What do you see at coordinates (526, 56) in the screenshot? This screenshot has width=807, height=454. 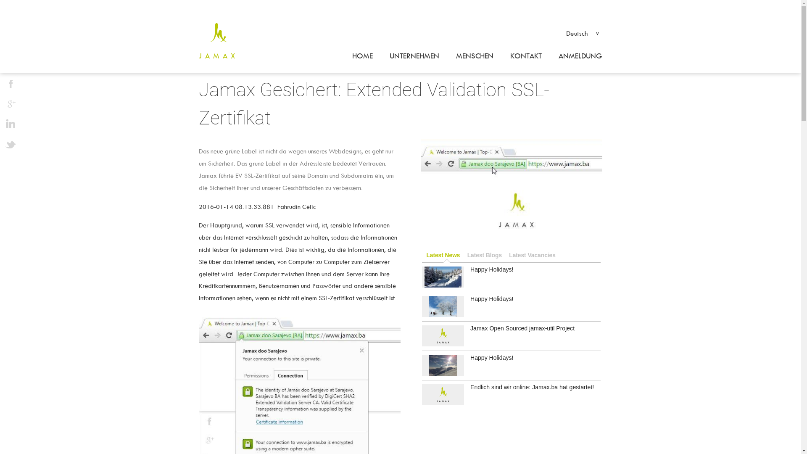 I see `KONTAKT` at bounding box center [526, 56].